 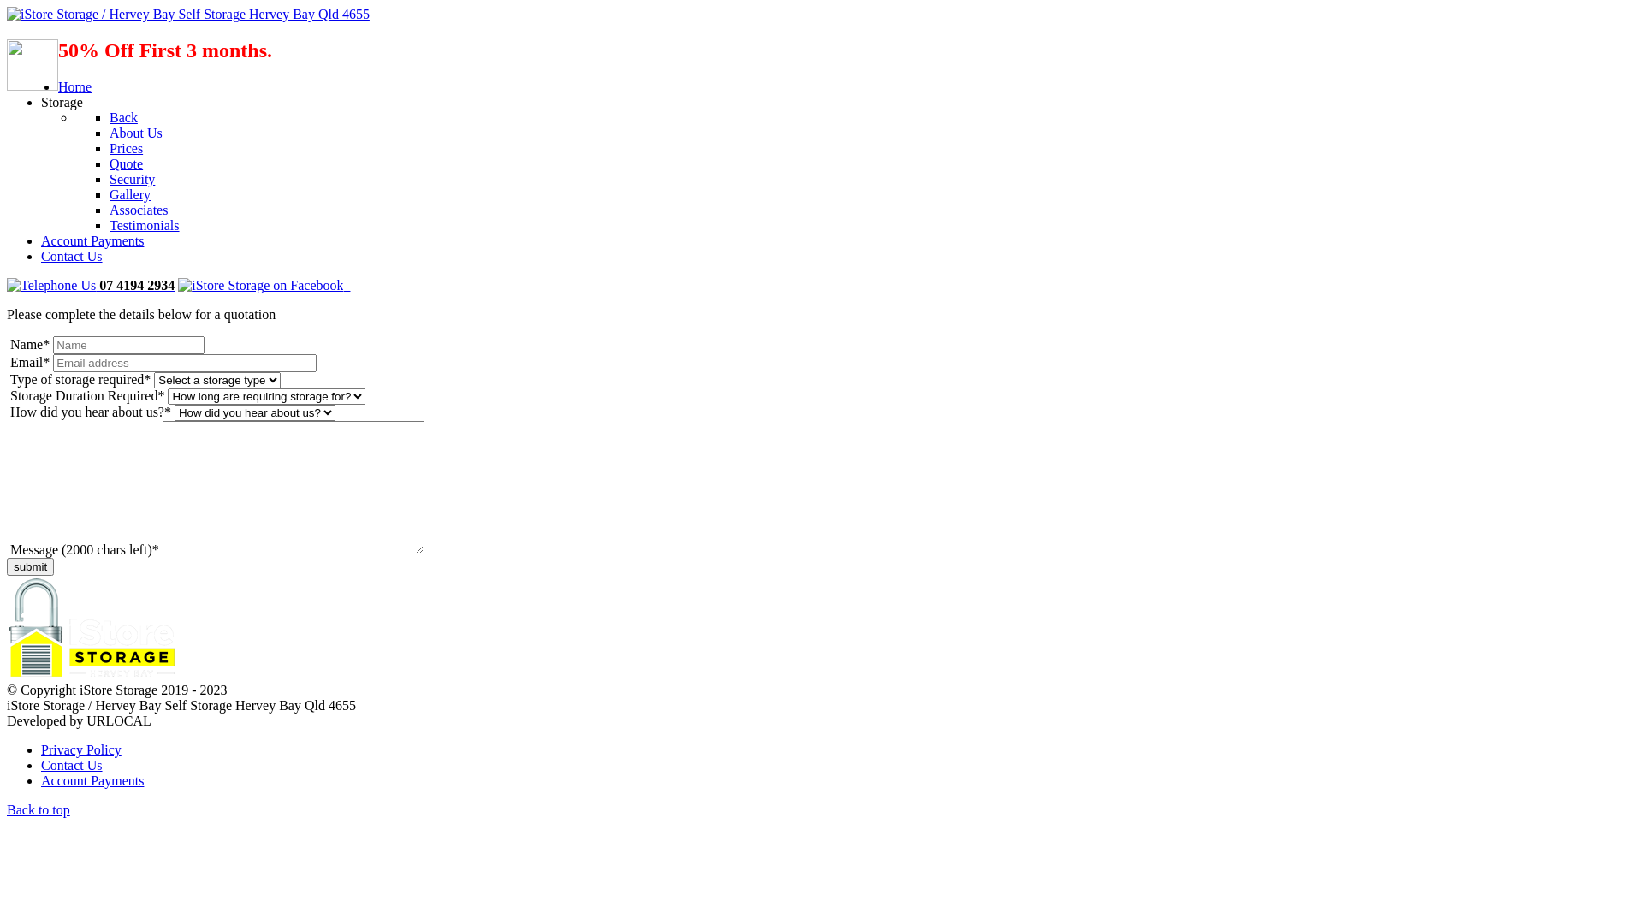 What do you see at coordinates (136, 133) in the screenshot?
I see `About Us` at bounding box center [136, 133].